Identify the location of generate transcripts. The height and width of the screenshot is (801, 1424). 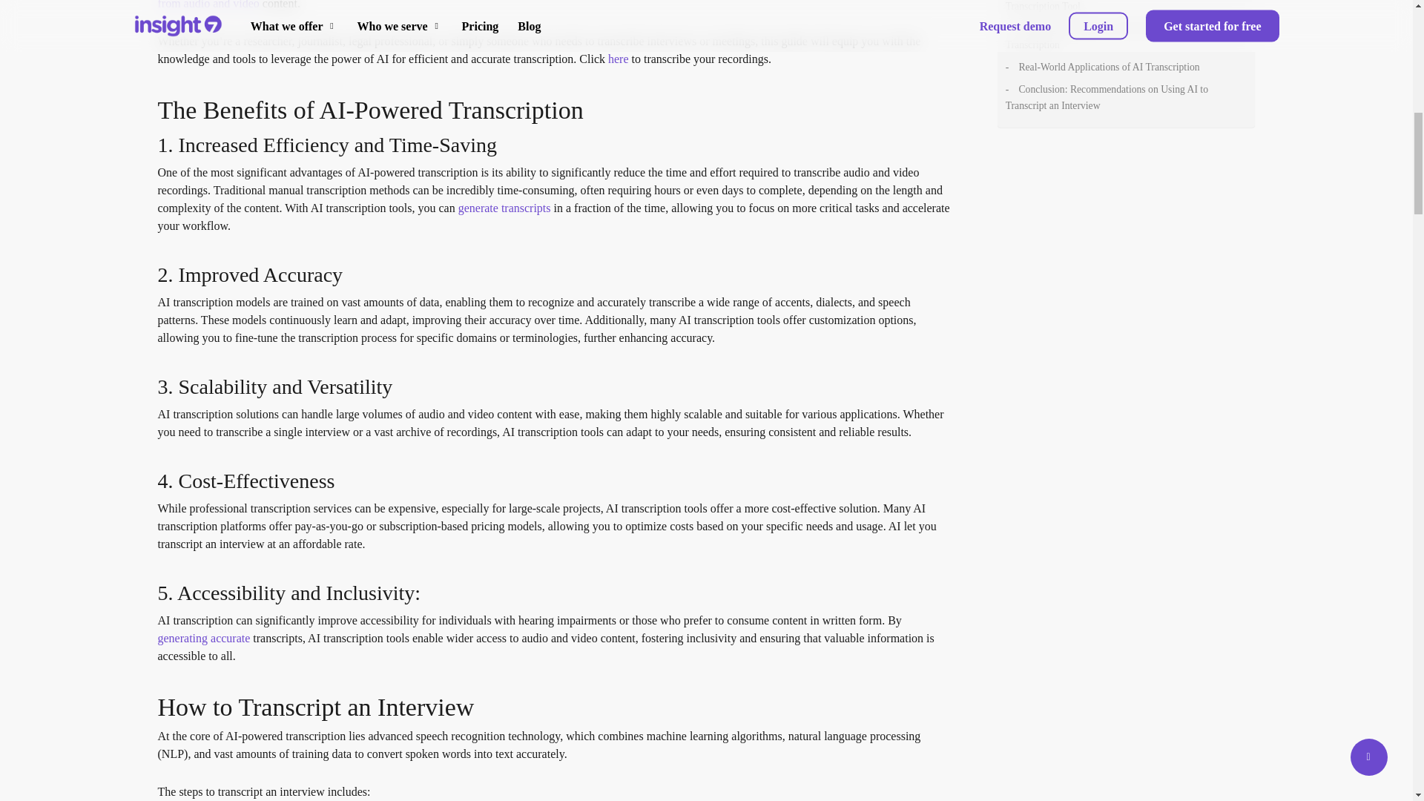
(504, 208).